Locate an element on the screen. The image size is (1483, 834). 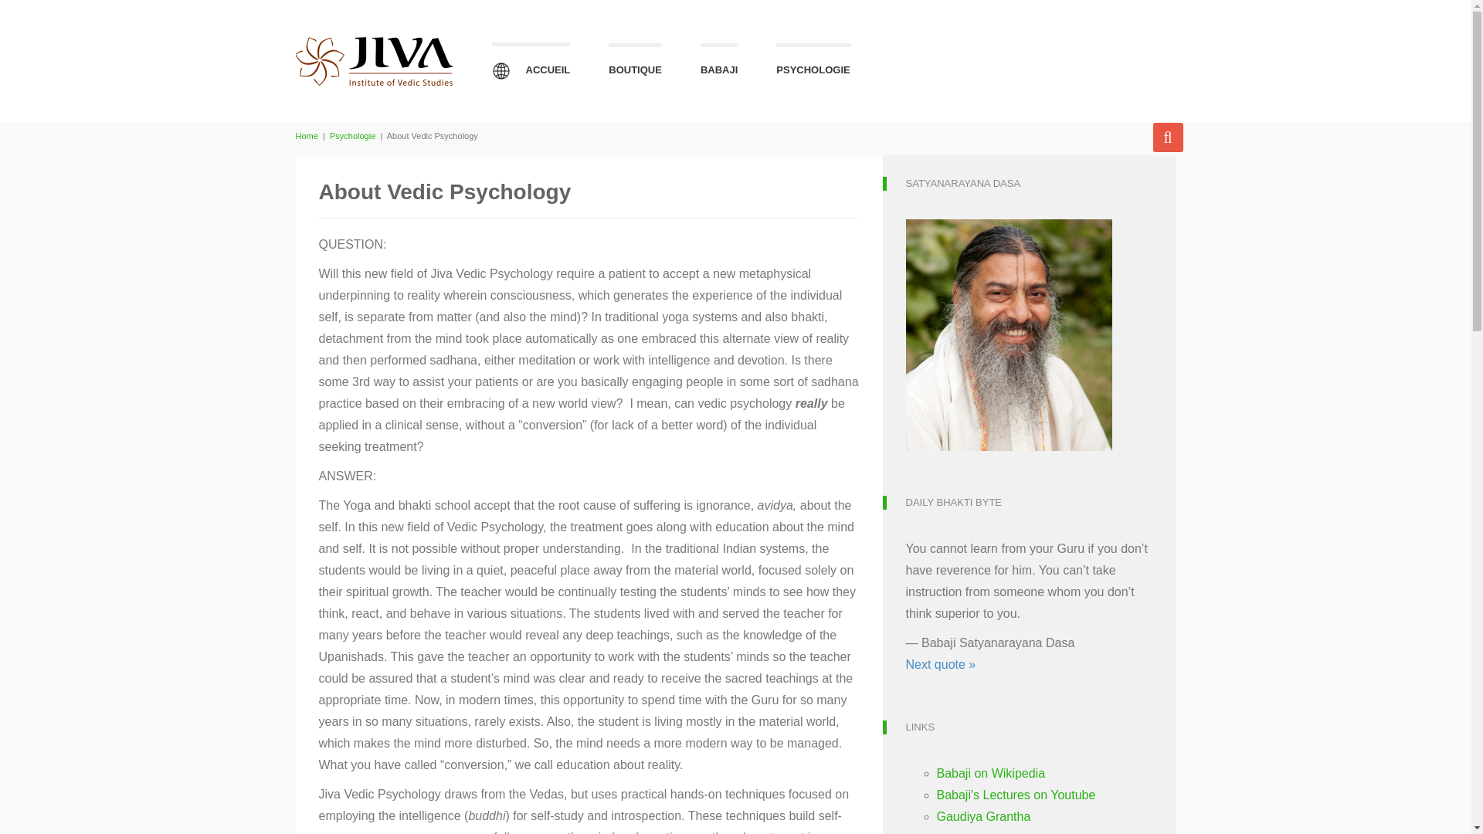
Psychologie is located at coordinates (352, 136).